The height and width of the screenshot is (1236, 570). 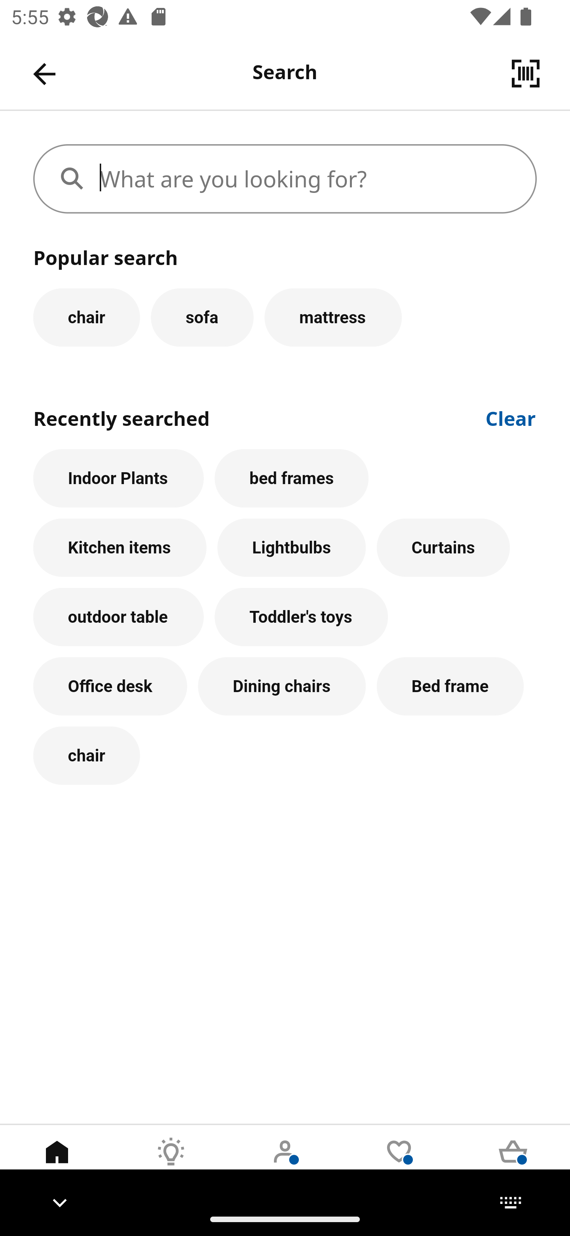 I want to click on Office desk, so click(x=110, y=686).